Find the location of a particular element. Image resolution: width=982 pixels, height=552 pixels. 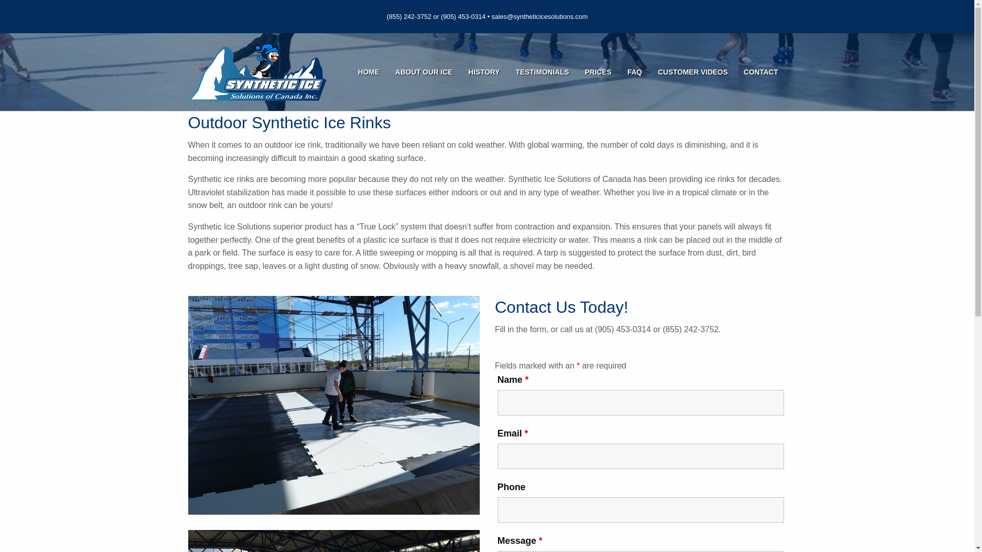

Belrus Grand opening is located at coordinates (334, 541).